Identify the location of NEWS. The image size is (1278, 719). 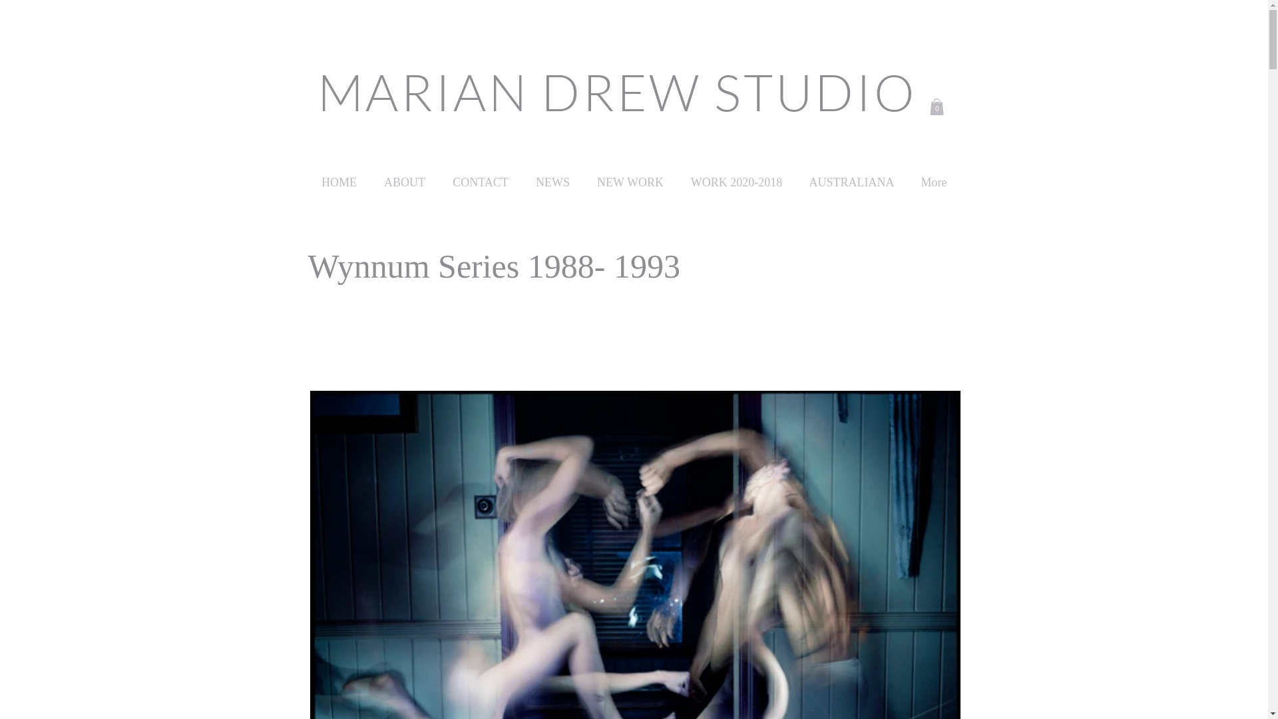
(552, 176).